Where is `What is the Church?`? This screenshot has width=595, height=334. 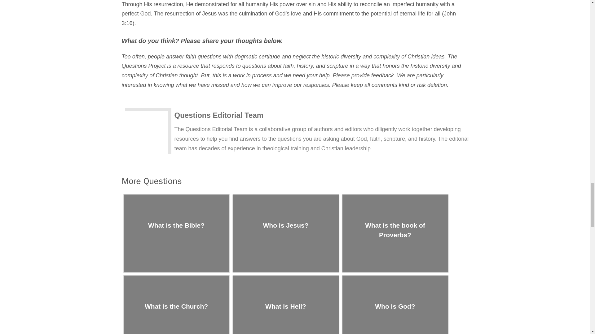
What is the Church? is located at coordinates (176, 305).